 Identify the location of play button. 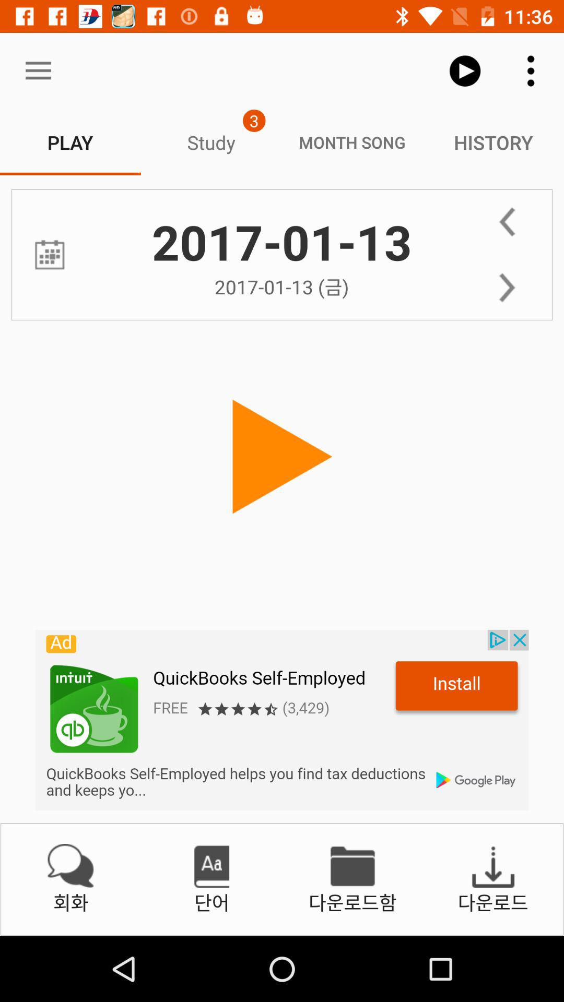
(282, 457).